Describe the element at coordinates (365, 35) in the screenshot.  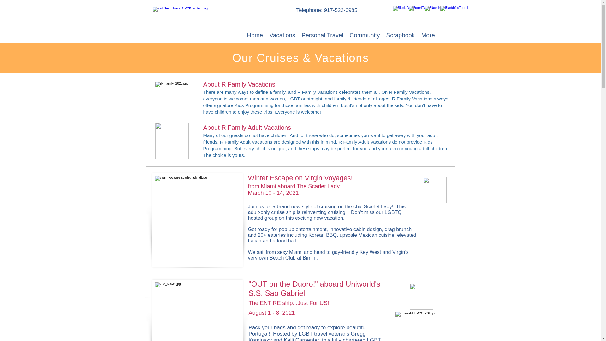
I see `Community` at that location.